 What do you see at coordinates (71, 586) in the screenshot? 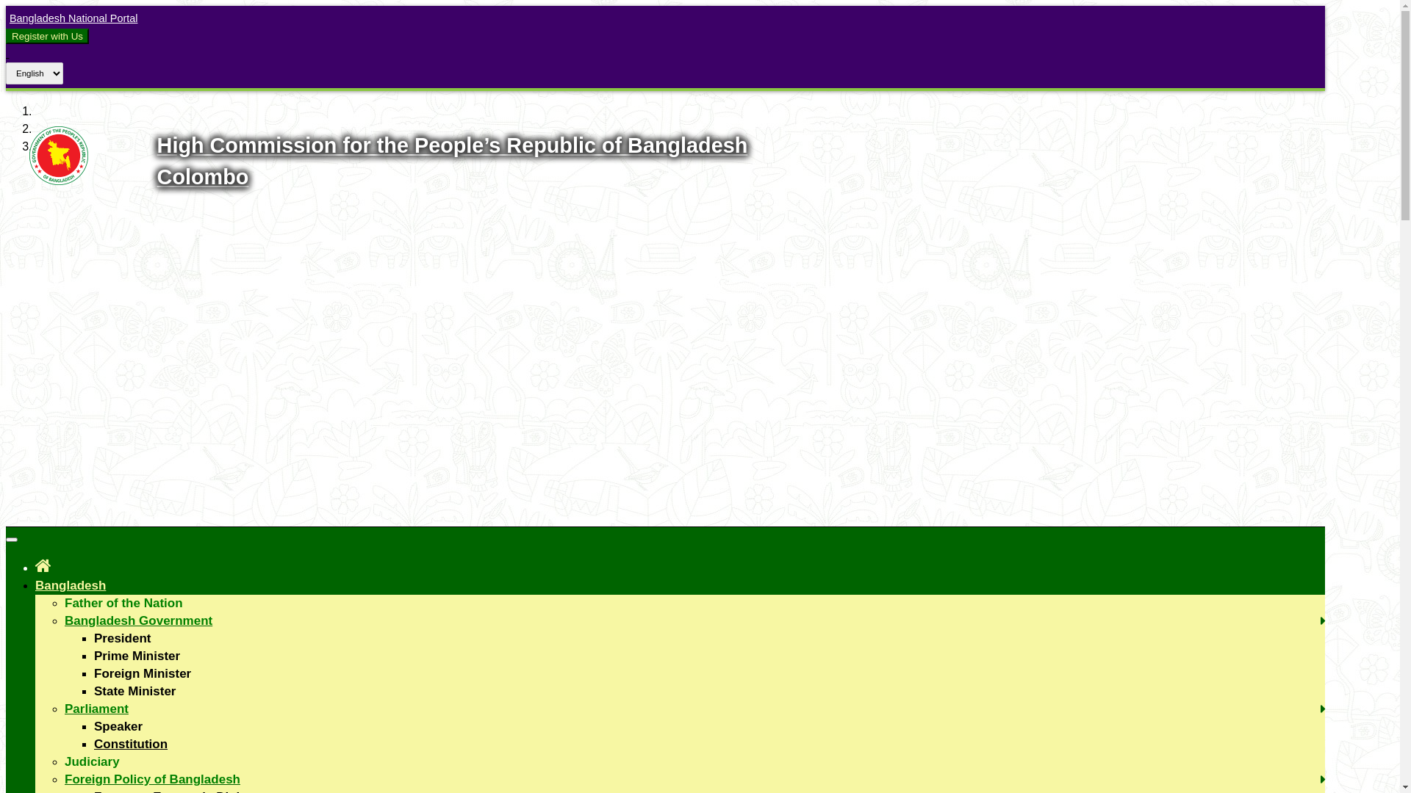
I see `Bangladesh` at bounding box center [71, 586].